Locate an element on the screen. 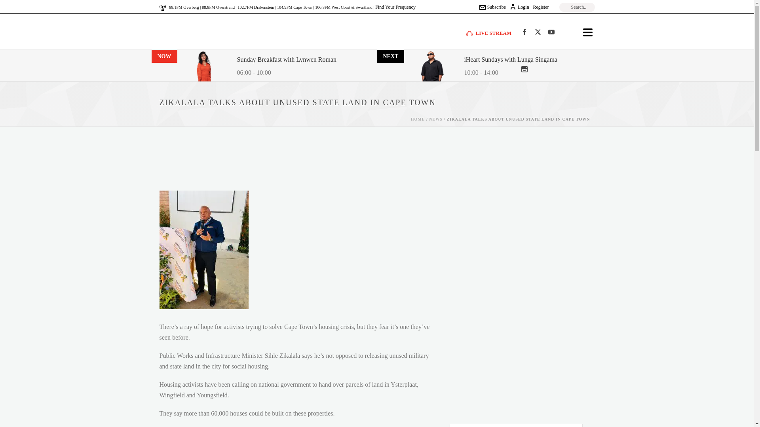 The height and width of the screenshot is (427, 760). iHeart Sundays with Lunga Singama is located at coordinates (510, 60).